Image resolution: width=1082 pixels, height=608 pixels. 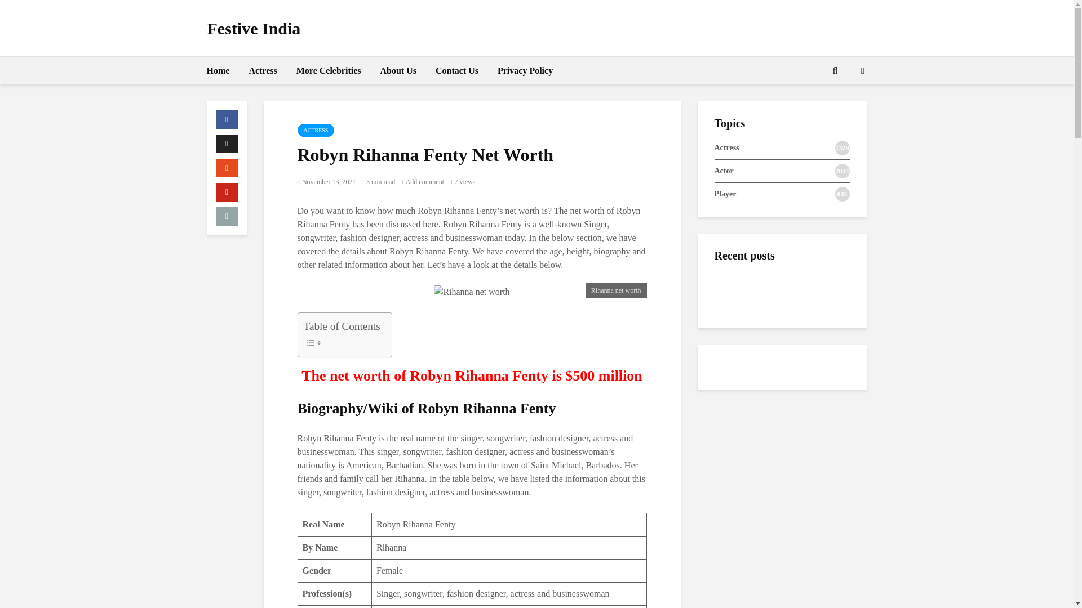 I want to click on ACTRESS, so click(x=316, y=131).